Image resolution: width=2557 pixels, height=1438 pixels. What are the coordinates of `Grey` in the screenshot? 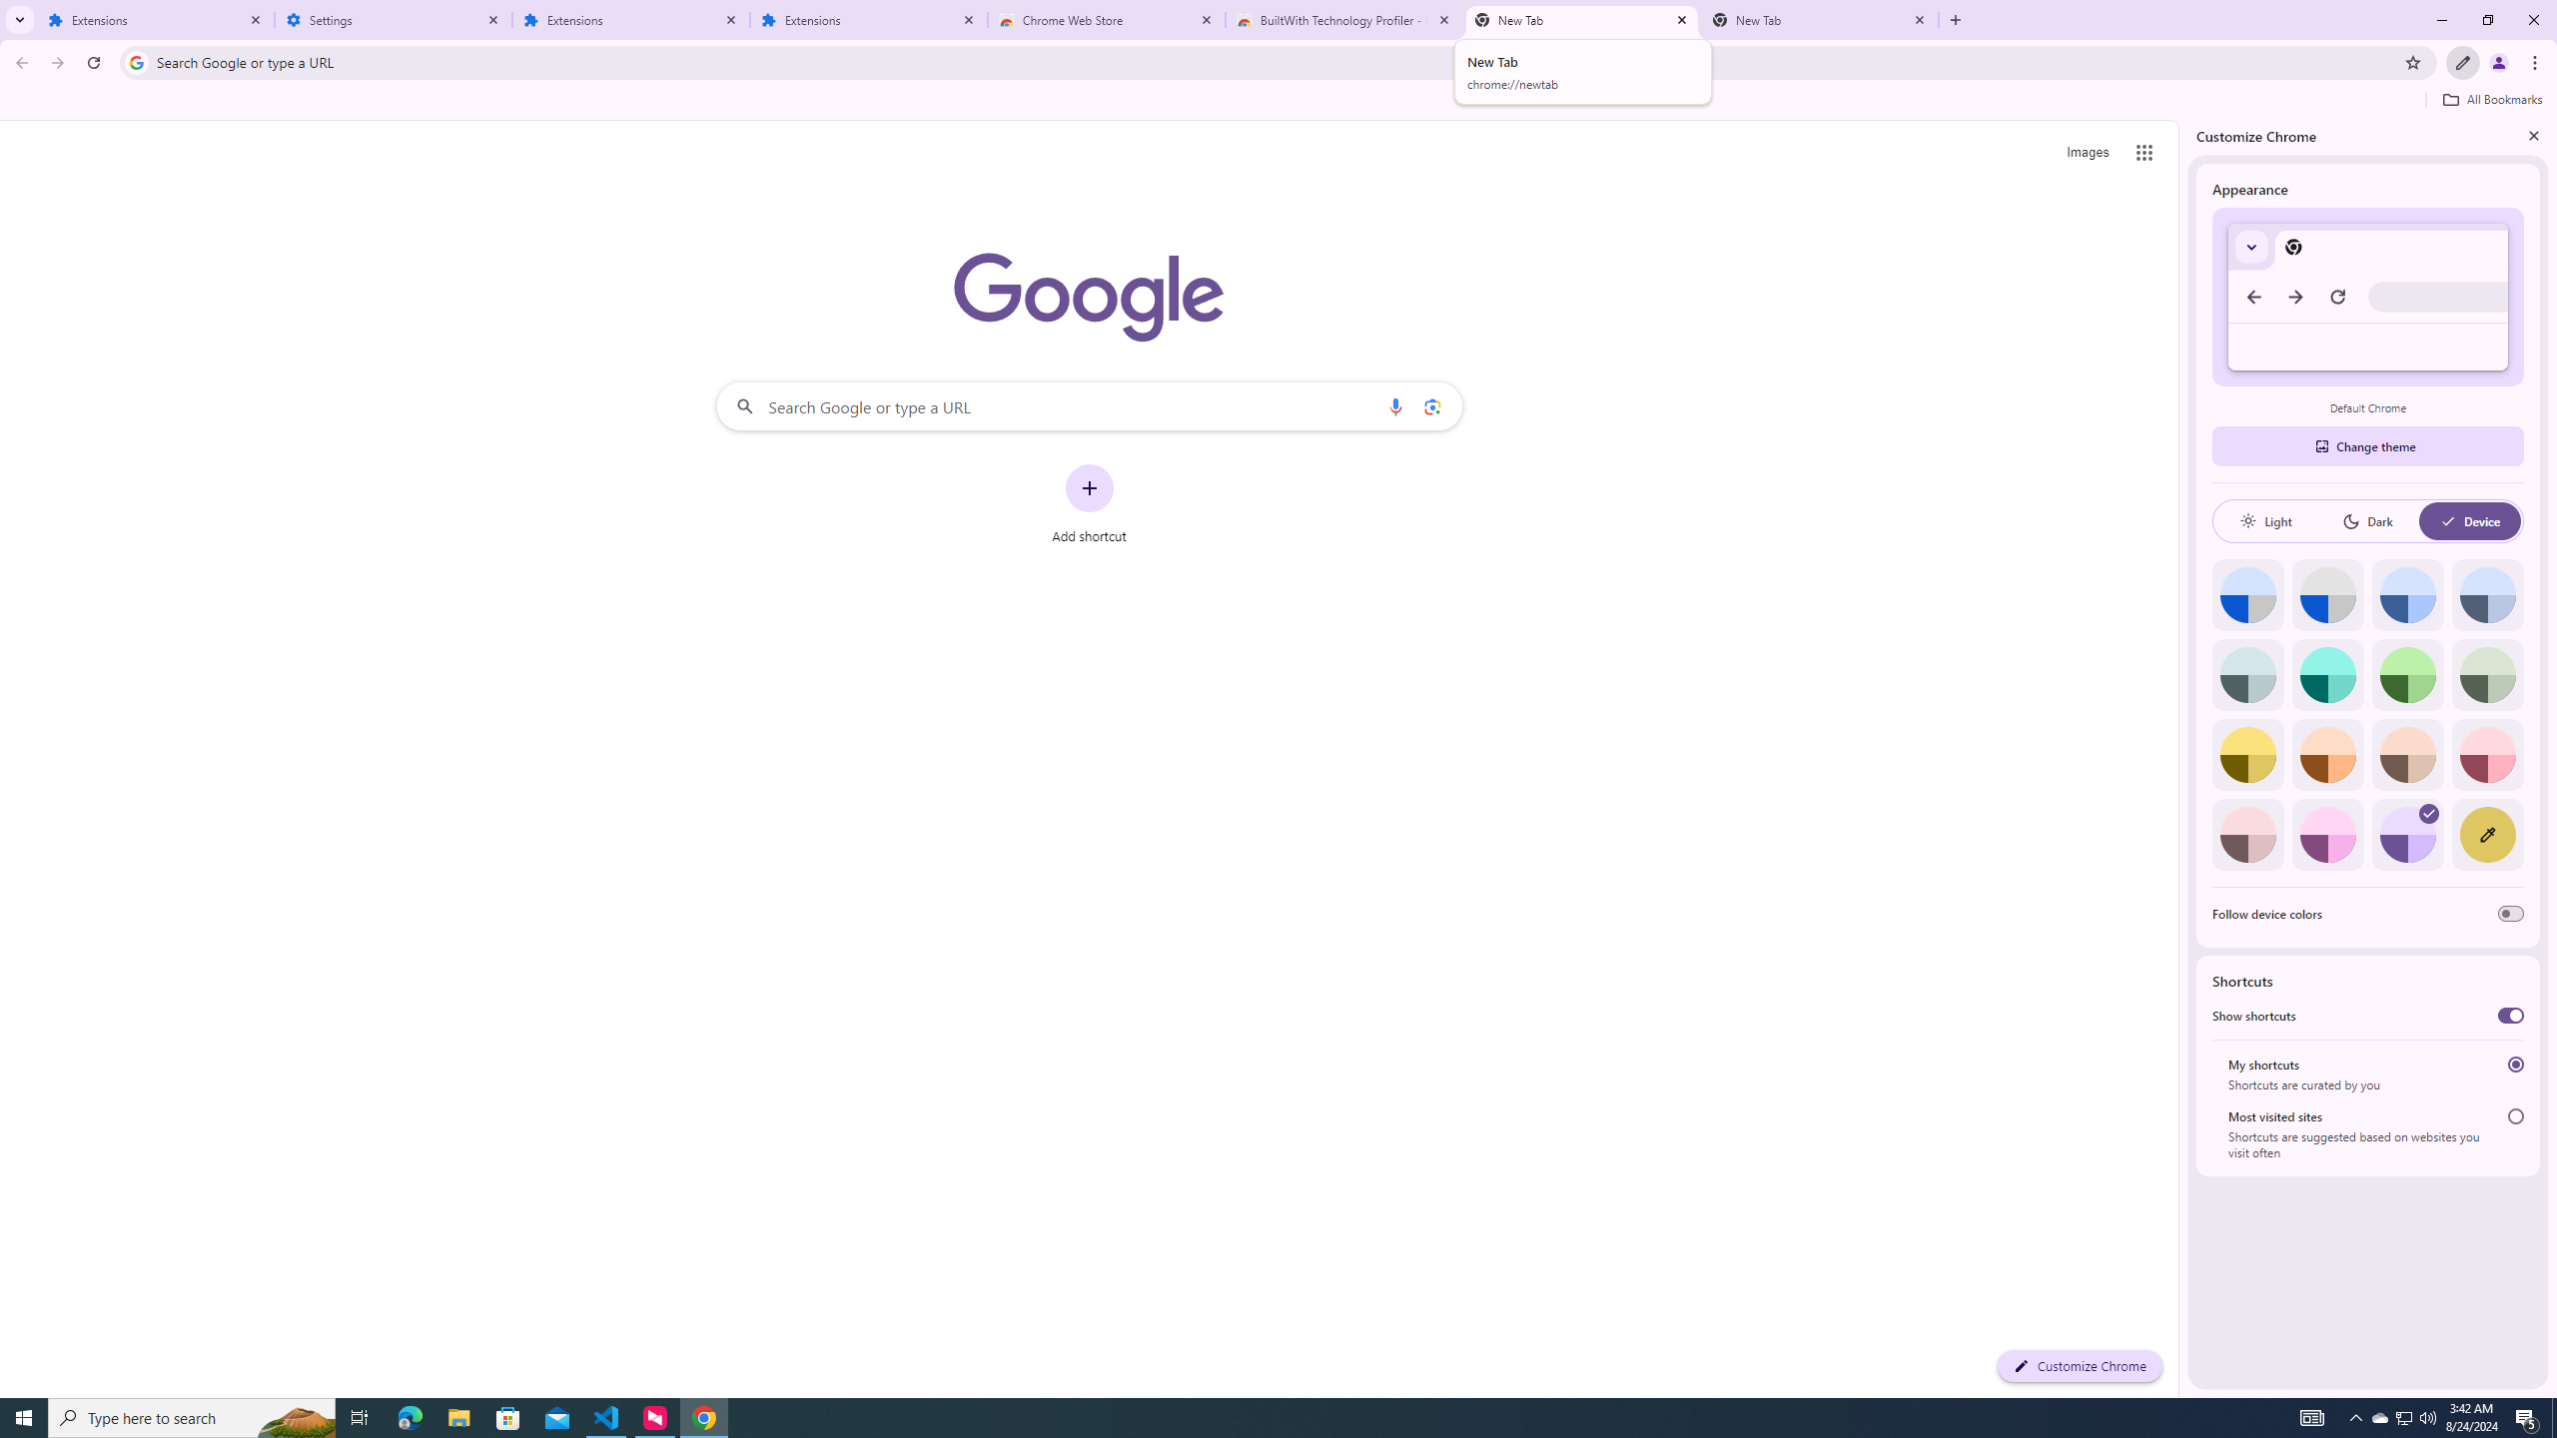 It's located at (2247, 674).